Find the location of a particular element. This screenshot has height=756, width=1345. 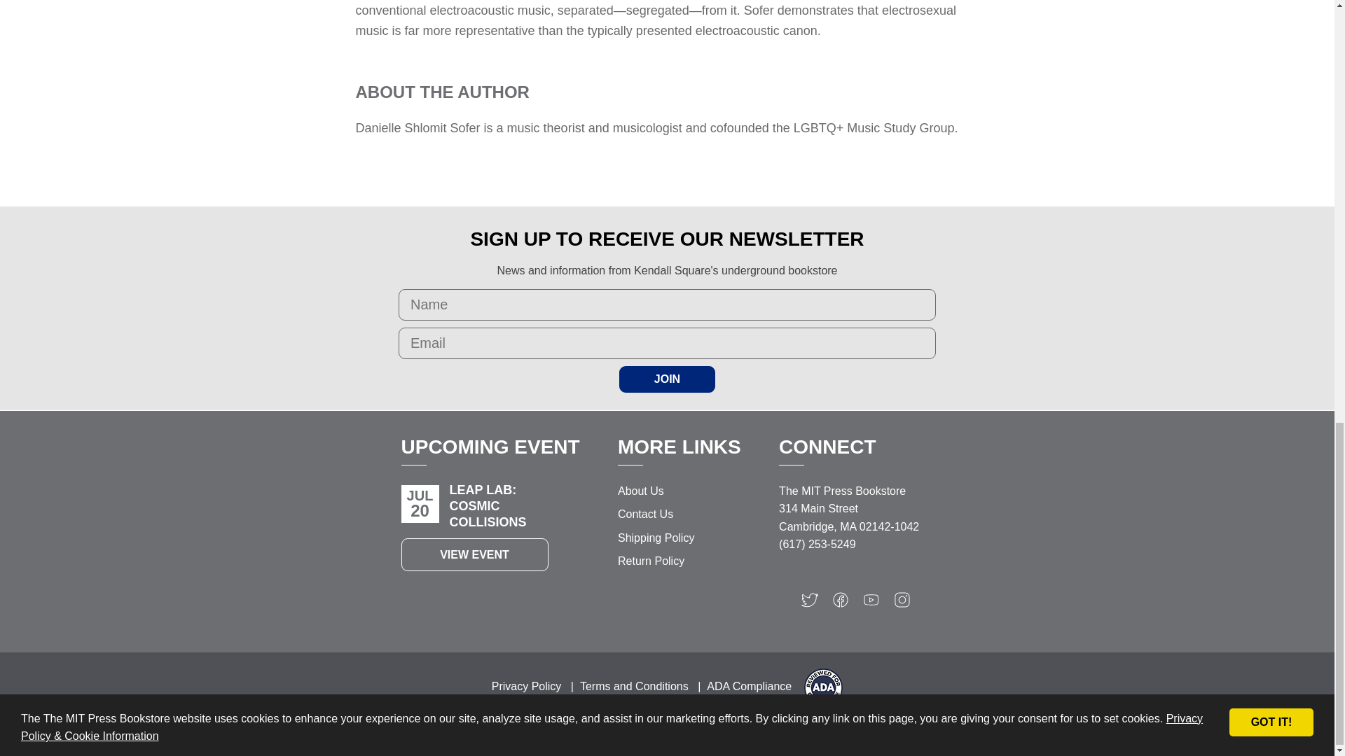

Contact Us is located at coordinates (645, 514).